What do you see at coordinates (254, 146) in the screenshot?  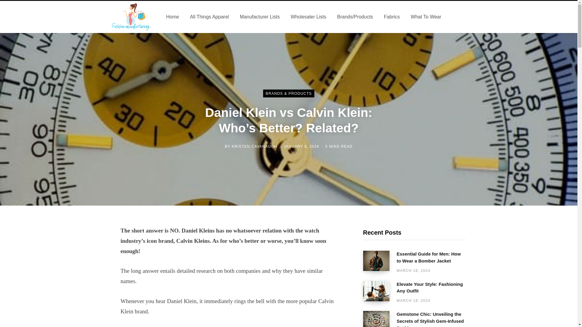 I see `KRISTEN CAVANAUGH` at bounding box center [254, 146].